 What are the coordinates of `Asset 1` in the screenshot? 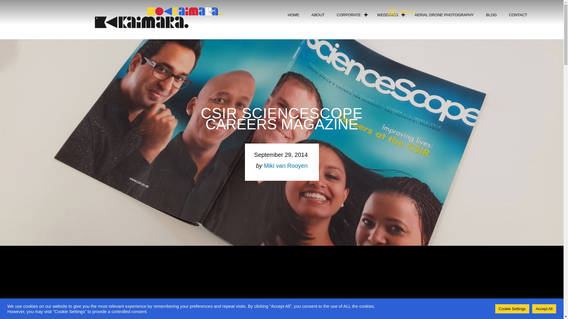 It's located at (184, 11).